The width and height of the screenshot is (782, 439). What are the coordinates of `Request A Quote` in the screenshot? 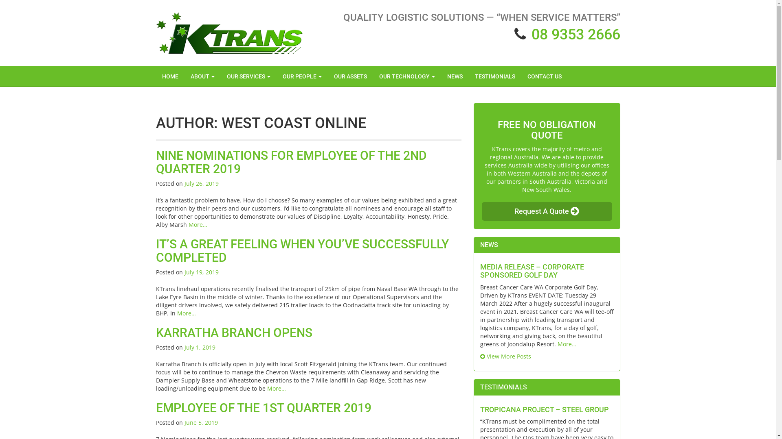 It's located at (547, 211).